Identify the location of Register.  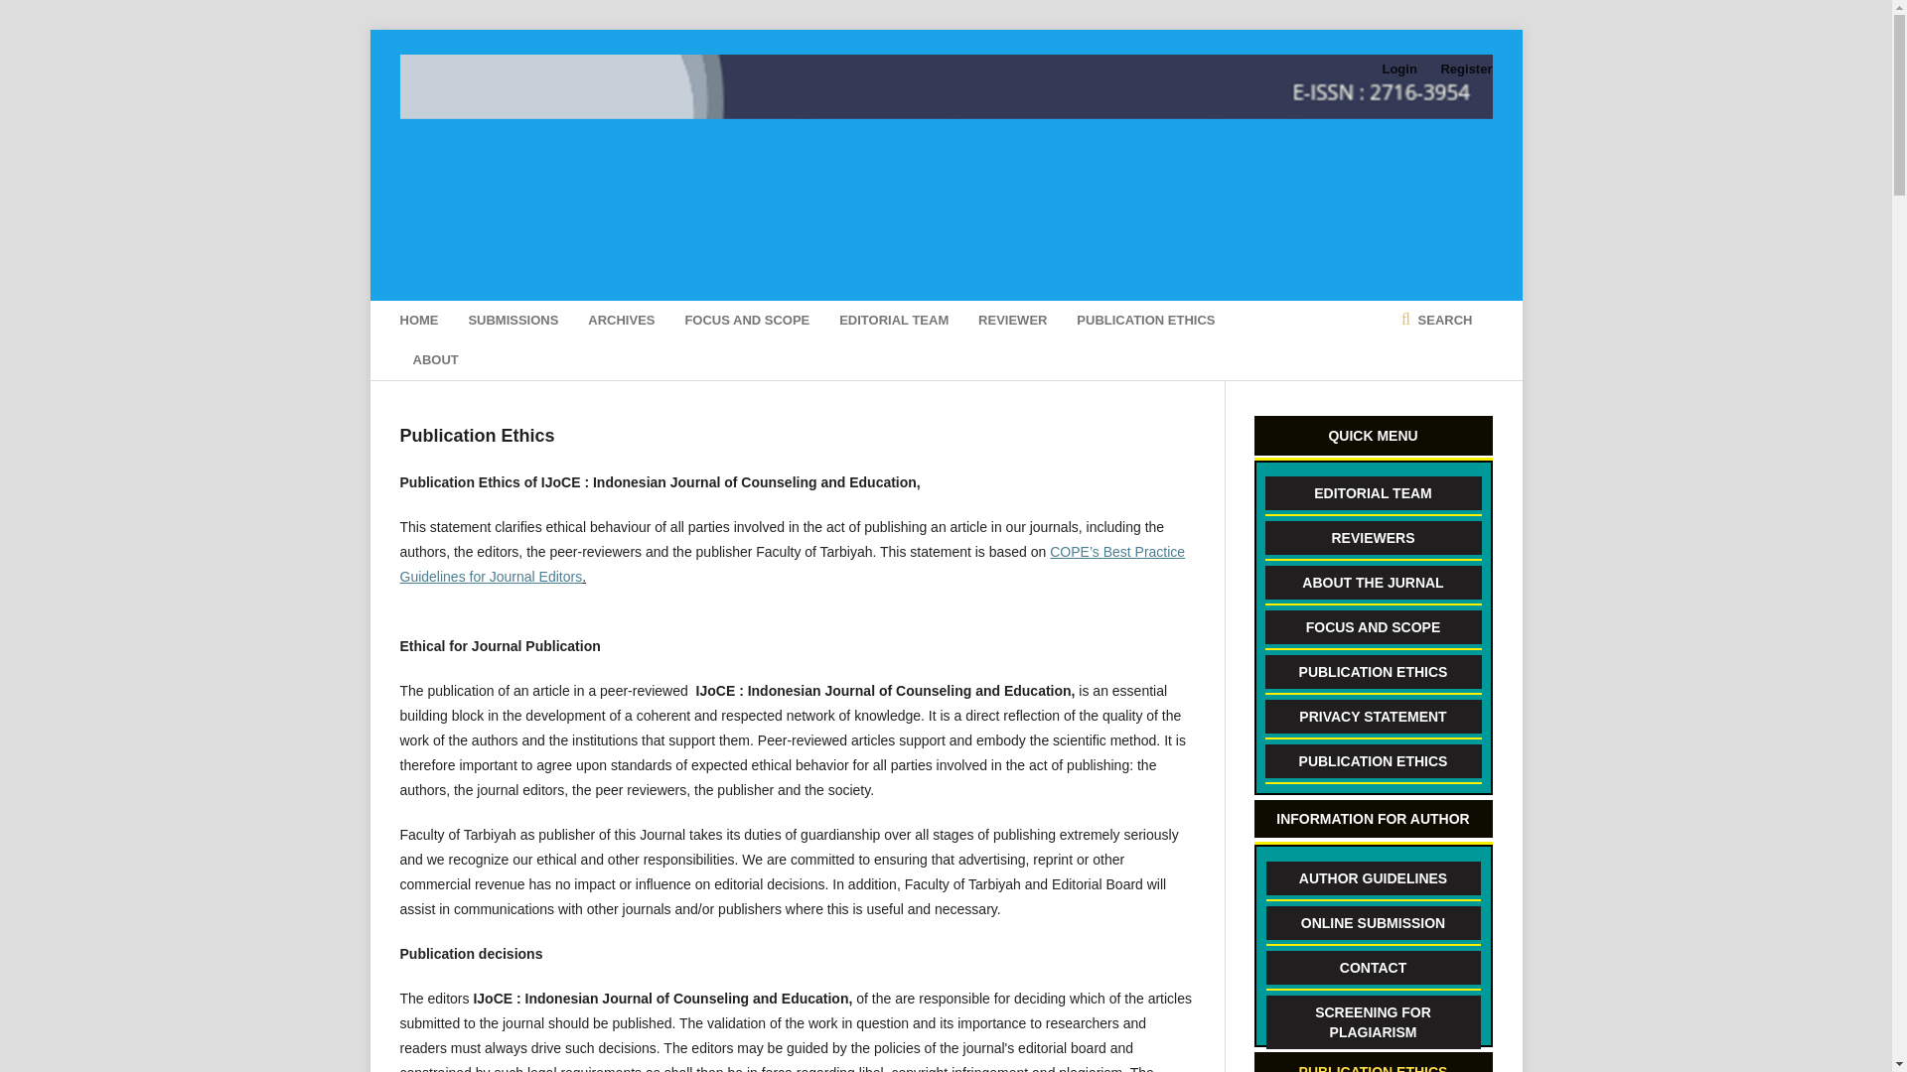
(1460, 69).